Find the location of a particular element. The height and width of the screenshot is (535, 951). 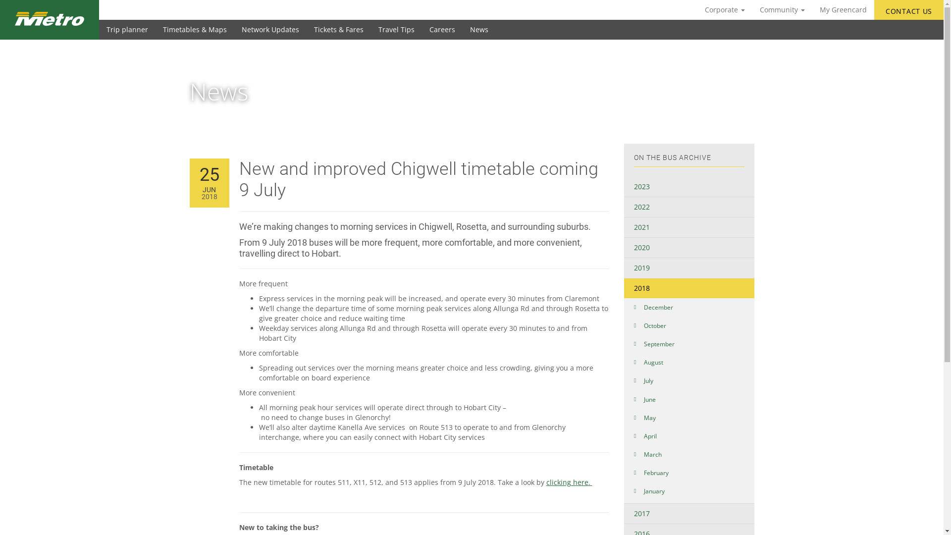

Metro online is located at coordinates (239, 114).